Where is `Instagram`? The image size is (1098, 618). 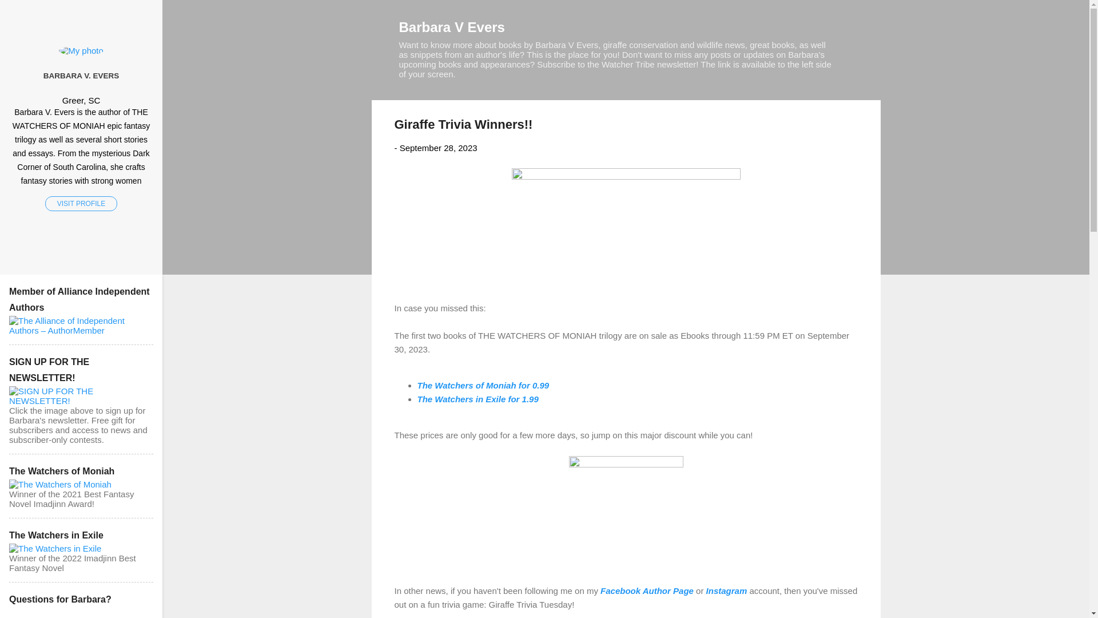 Instagram is located at coordinates (726, 591).